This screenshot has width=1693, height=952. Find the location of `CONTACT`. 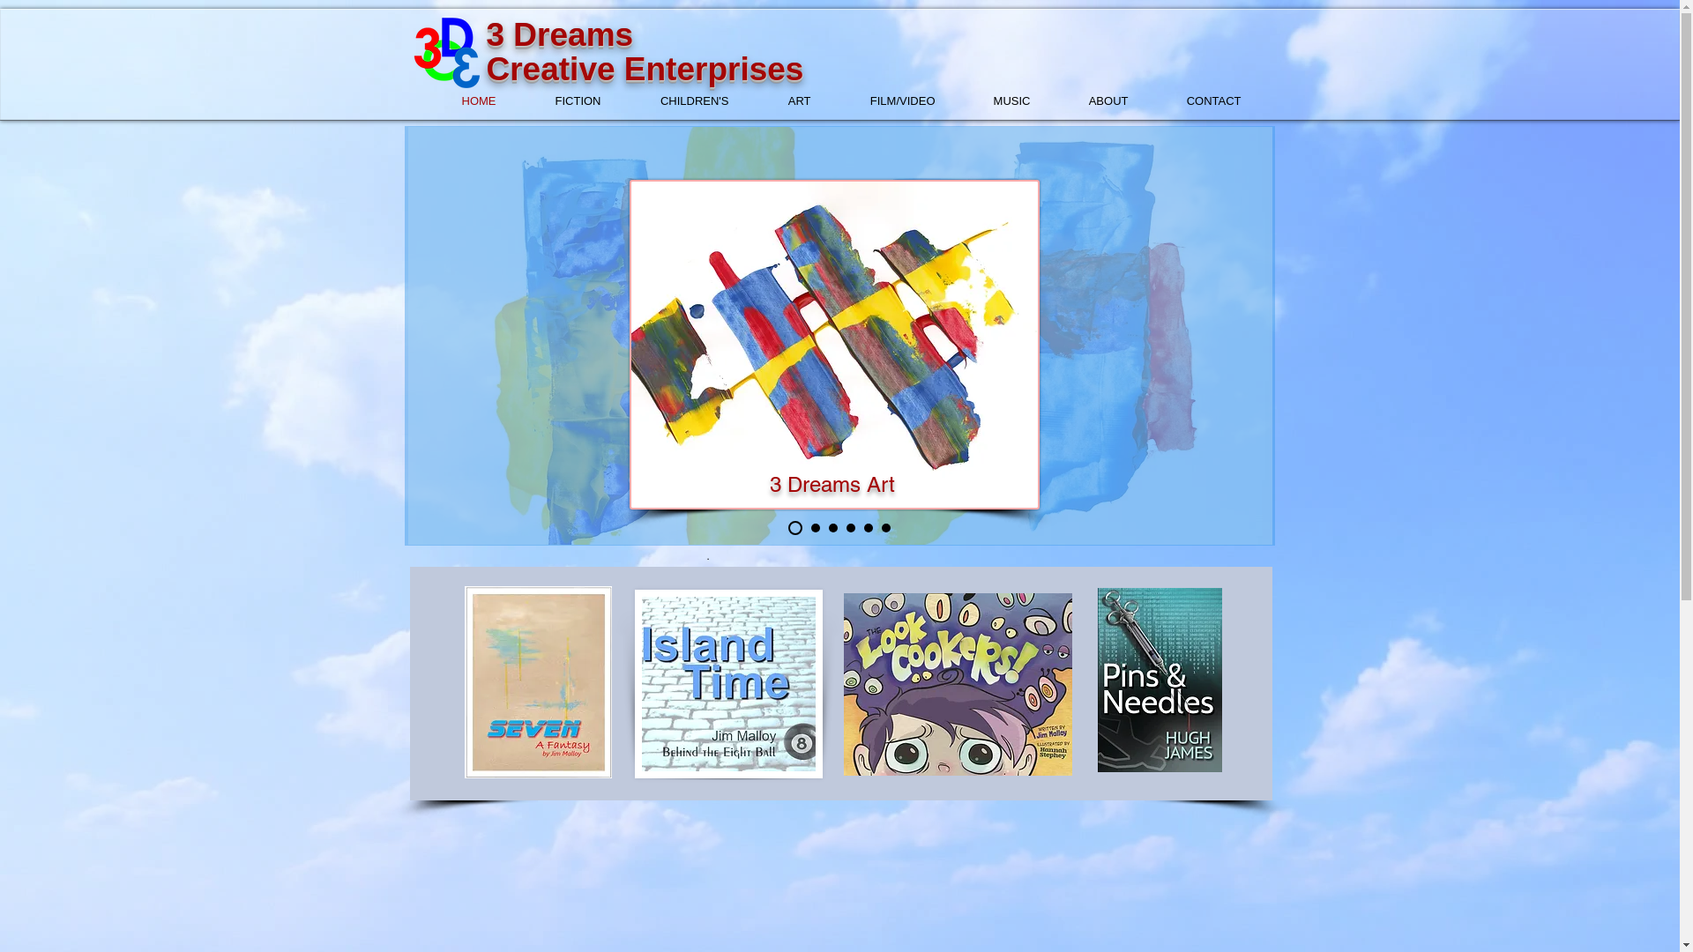

CONTACT is located at coordinates (1197, 101).